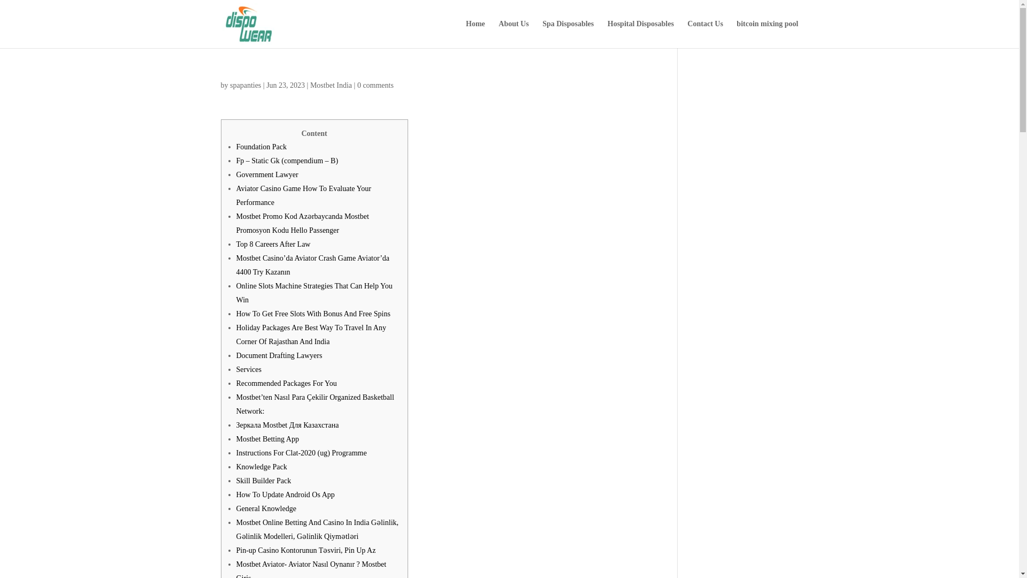  What do you see at coordinates (267, 174) in the screenshot?
I see `Government Lawyer` at bounding box center [267, 174].